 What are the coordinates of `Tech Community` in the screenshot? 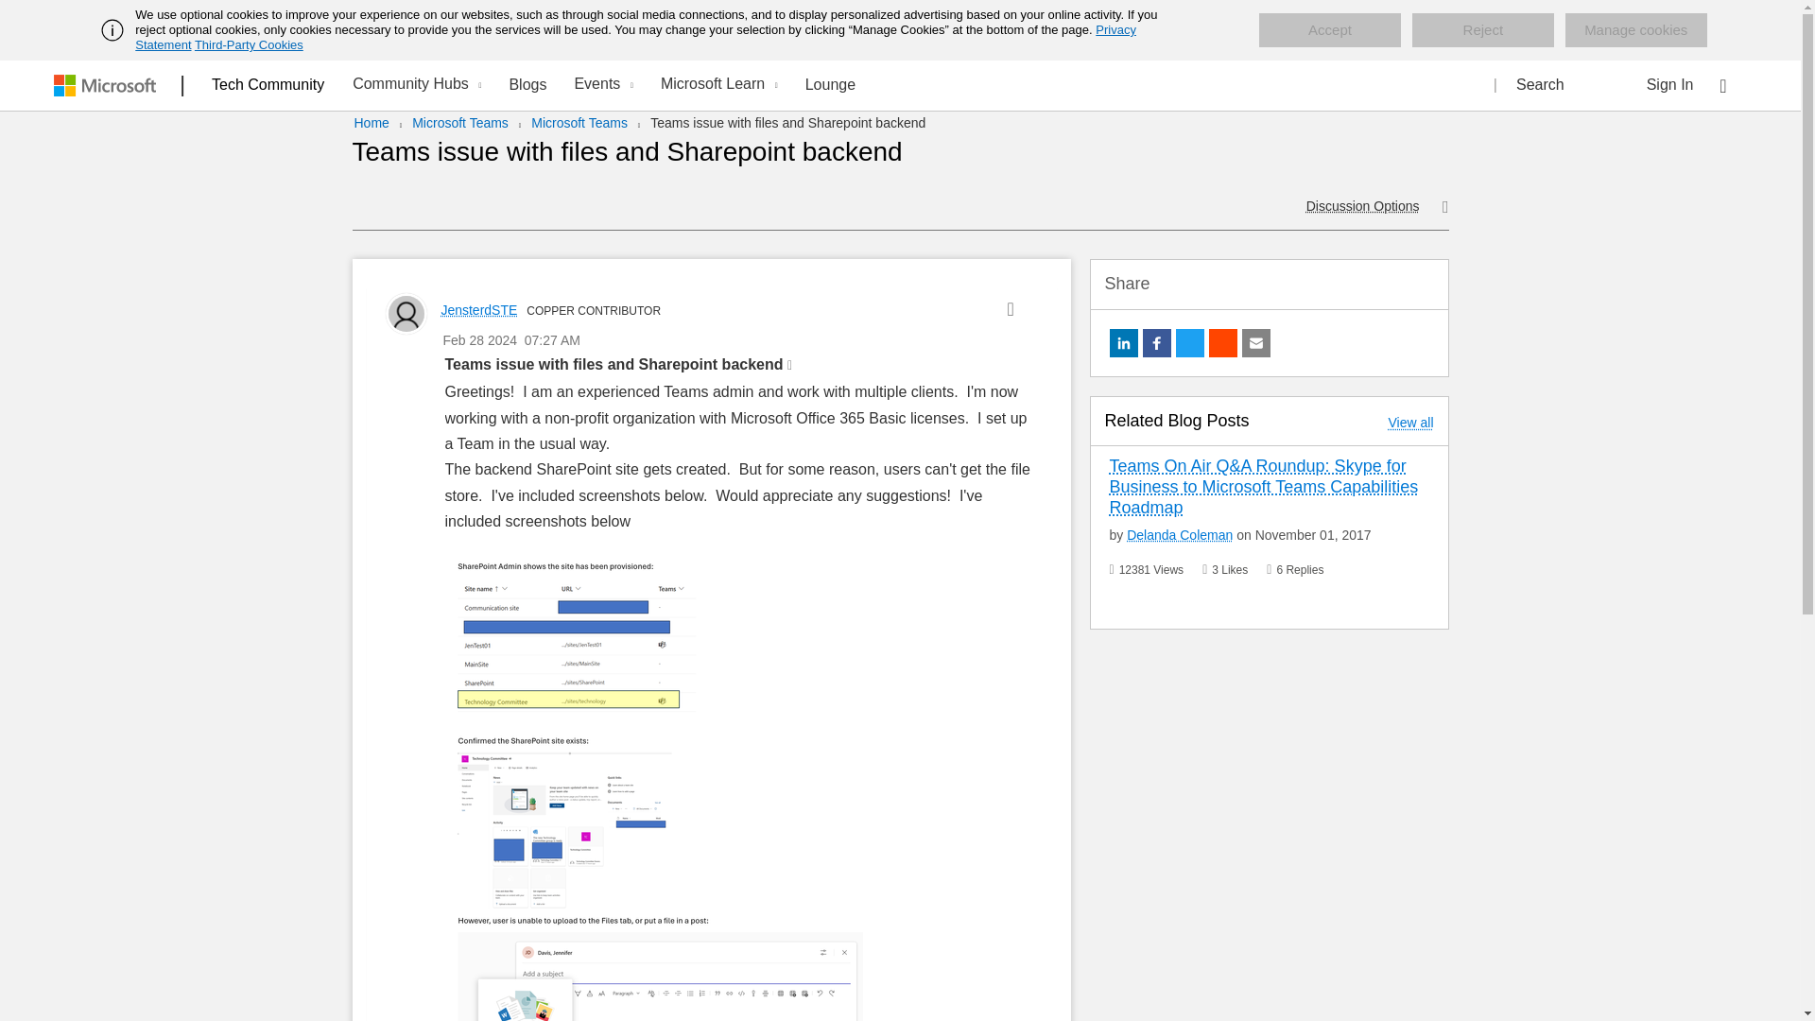 It's located at (268, 84).